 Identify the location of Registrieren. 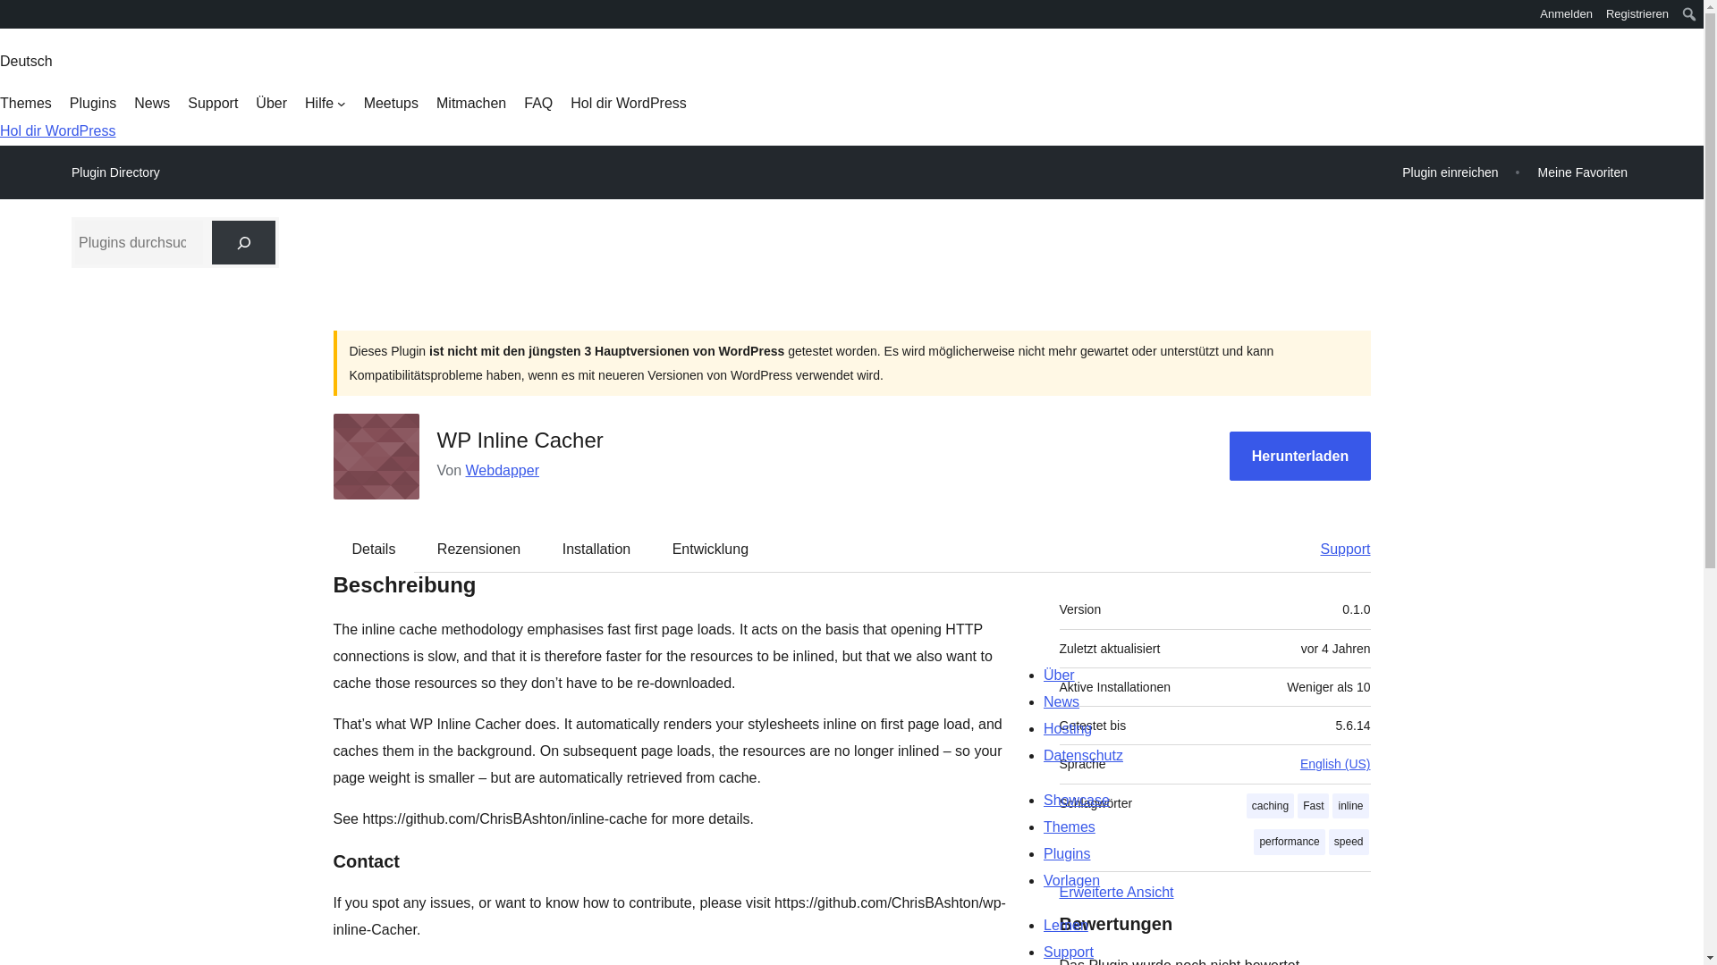
(1637, 14).